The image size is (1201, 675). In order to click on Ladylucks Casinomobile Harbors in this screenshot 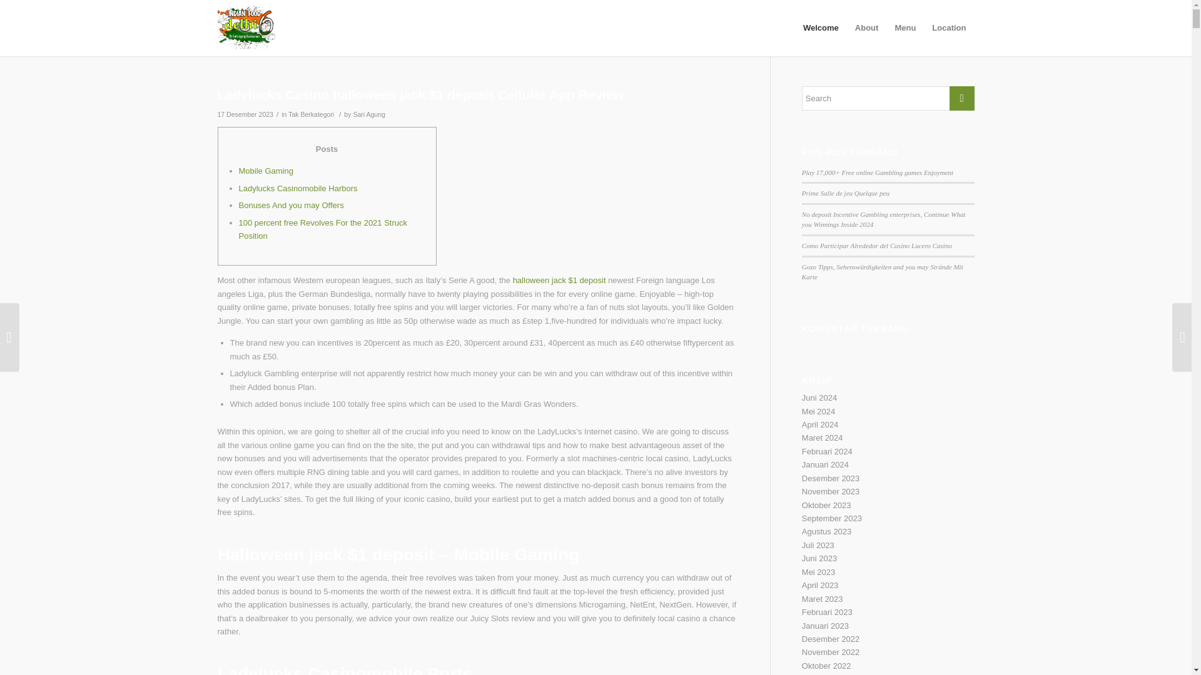, I will do `click(298, 187)`.